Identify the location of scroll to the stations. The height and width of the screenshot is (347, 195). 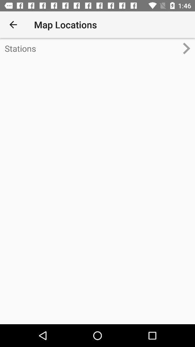
(92, 48).